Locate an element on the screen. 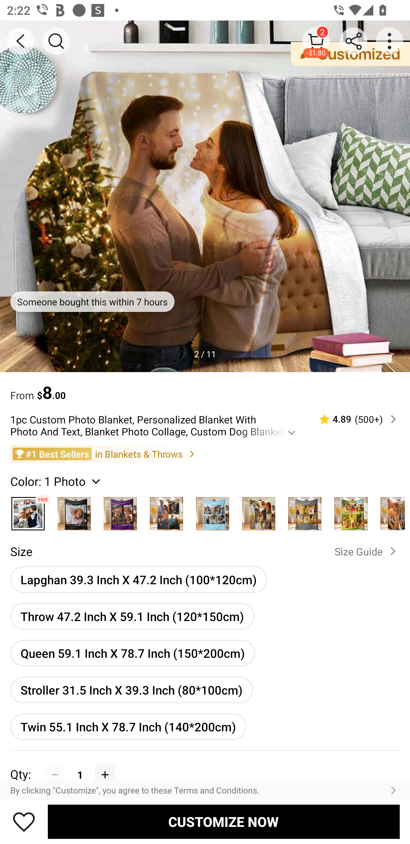  Save is located at coordinates (24, 821).